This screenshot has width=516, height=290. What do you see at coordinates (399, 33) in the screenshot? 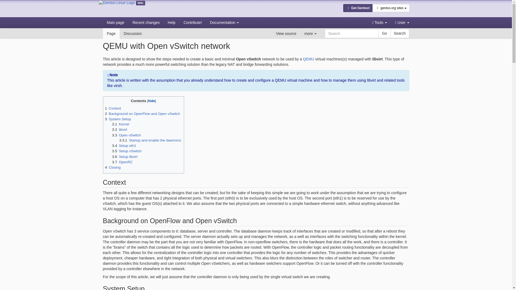
I see `Search` at bounding box center [399, 33].